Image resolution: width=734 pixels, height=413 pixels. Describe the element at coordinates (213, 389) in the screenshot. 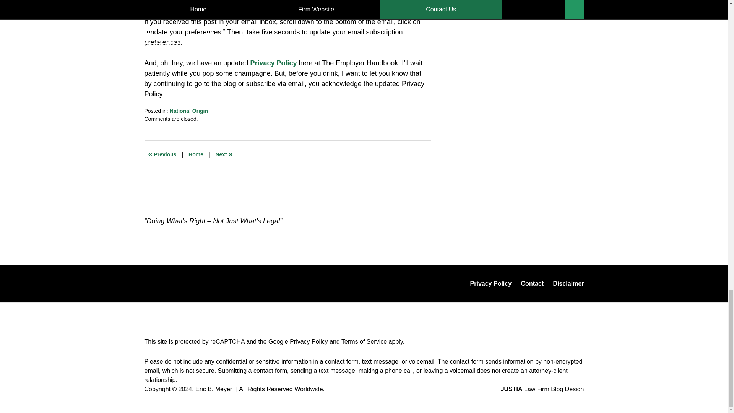

I see `Eric B. Meyer` at that location.